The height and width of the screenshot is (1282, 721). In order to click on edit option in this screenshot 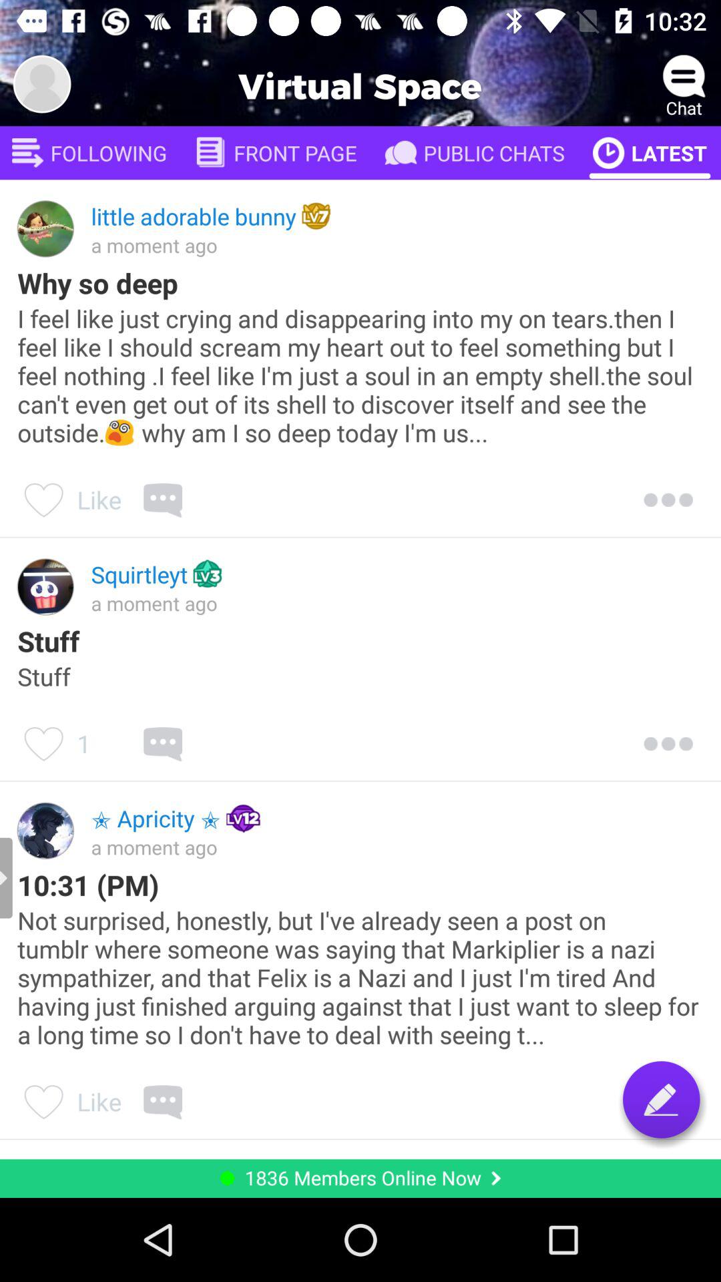, I will do `click(661, 1099)`.